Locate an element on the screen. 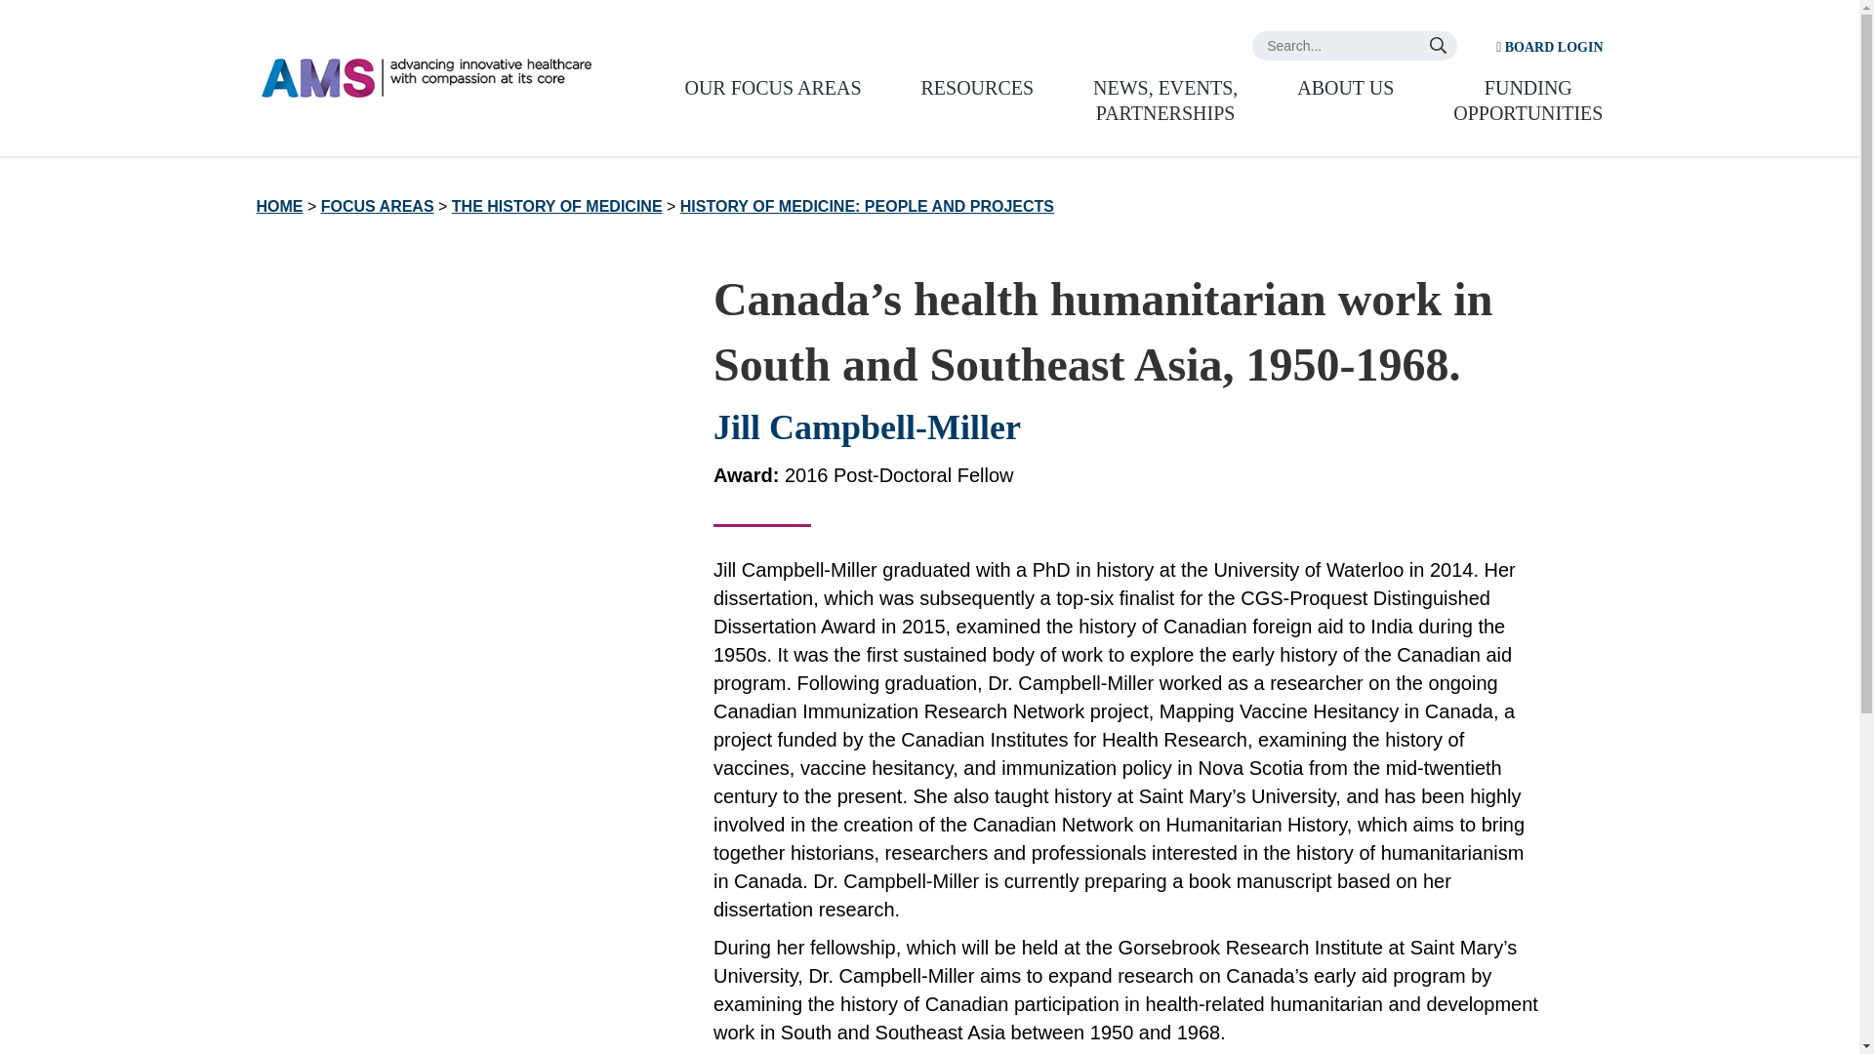  OUR FOCUS AREAS is located at coordinates (771, 86).